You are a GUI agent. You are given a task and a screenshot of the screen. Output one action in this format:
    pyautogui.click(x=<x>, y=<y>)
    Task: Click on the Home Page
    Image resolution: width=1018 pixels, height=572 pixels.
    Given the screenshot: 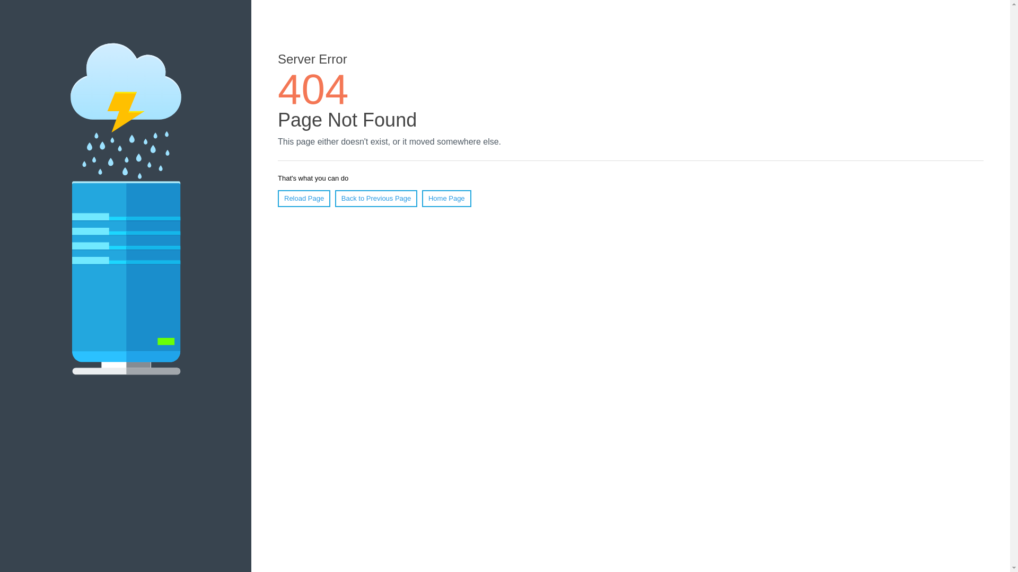 What is the action you would take?
    pyautogui.click(x=446, y=199)
    